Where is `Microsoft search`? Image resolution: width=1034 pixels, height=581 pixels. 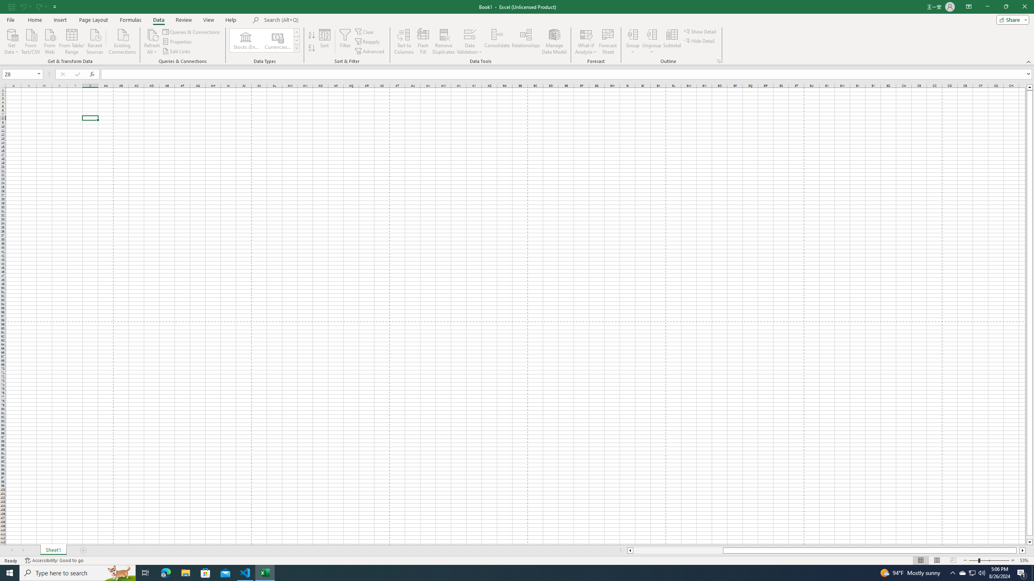 Microsoft search is located at coordinates (320, 20).